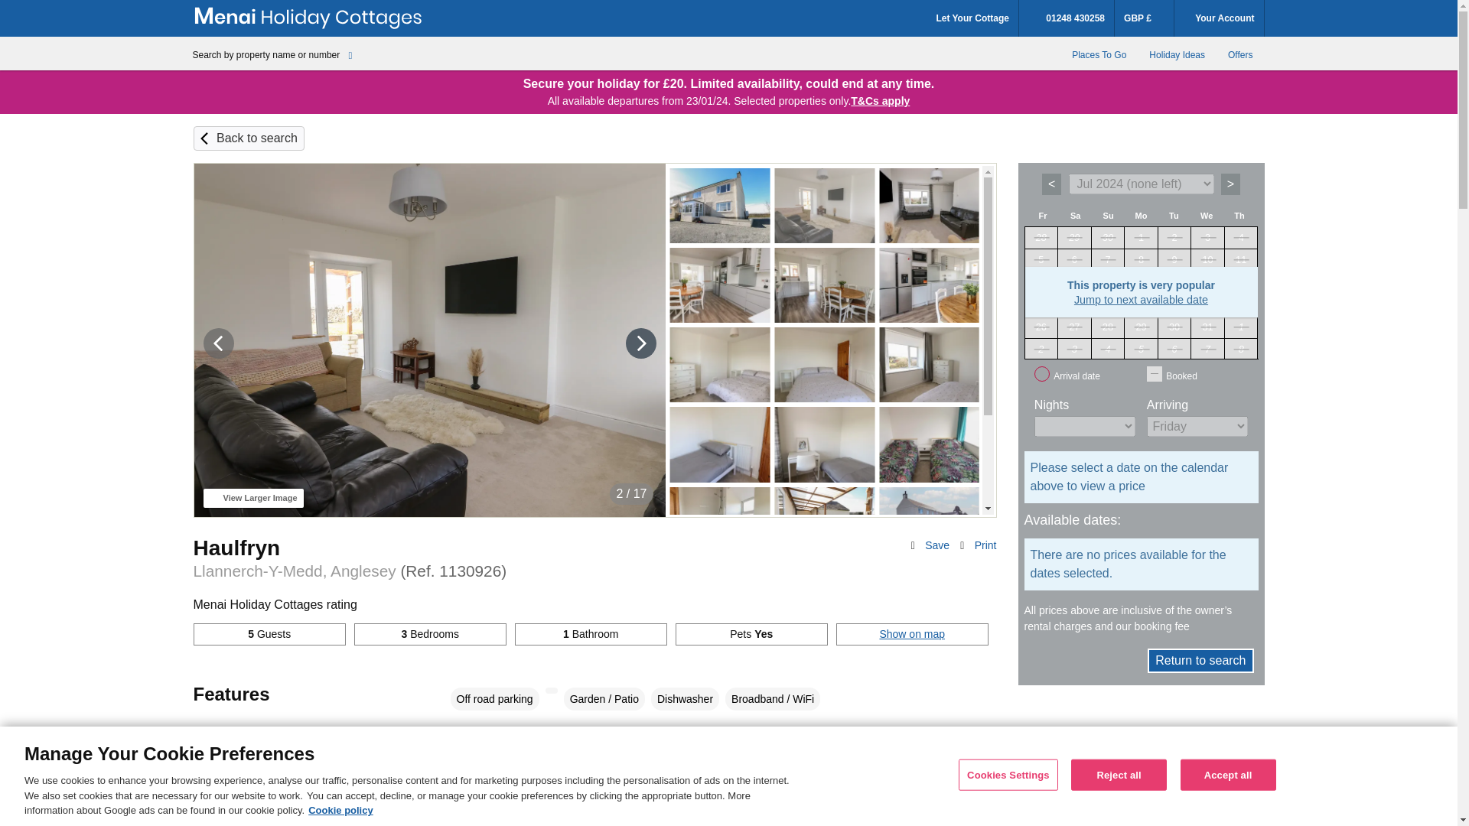 Image resolution: width=1469 pixels, height=826 pixels. What do you see at coordinates (257, 138) in the screenshot?
I see `Return to search` at bounding box center [257, 138].